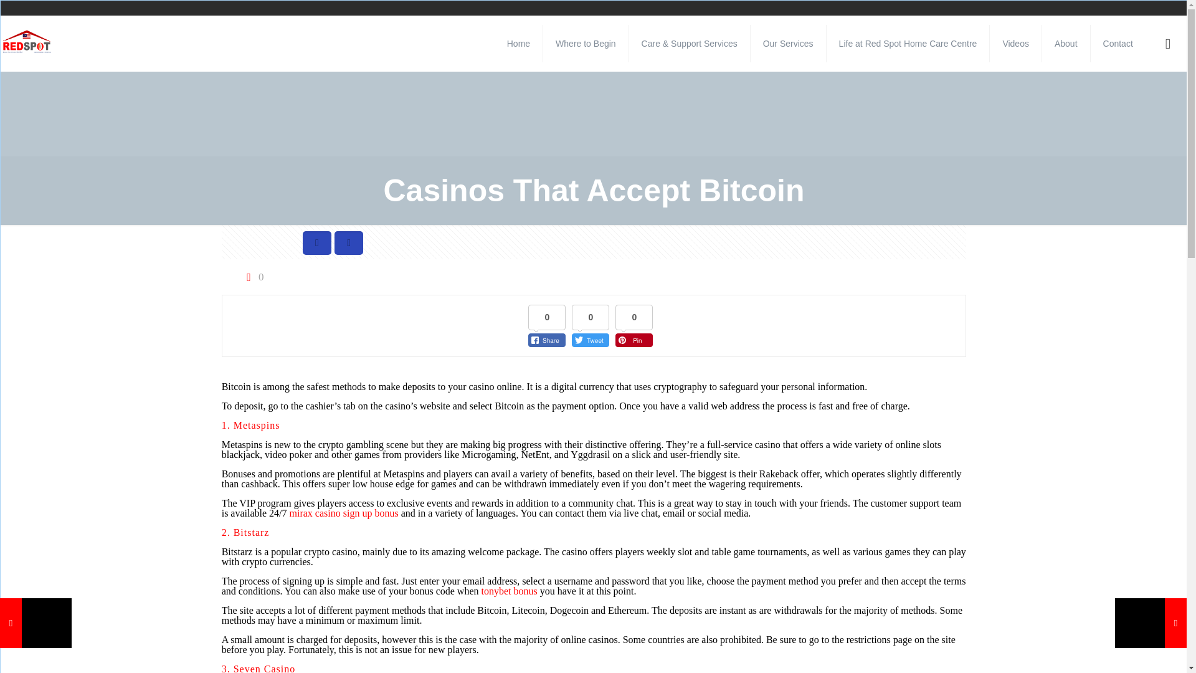 This screenshot has width=1196, height=673. What do you see at coordinates (586, 43) in the screenshot?
I see `Where to Begin` at bounding box center [586, 43].